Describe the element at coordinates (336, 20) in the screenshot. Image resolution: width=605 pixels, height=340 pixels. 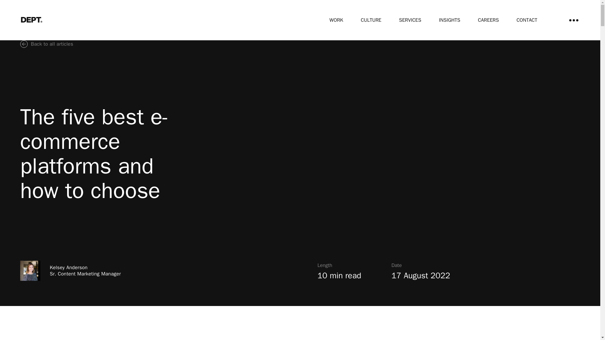
I see `WORK` at that location.